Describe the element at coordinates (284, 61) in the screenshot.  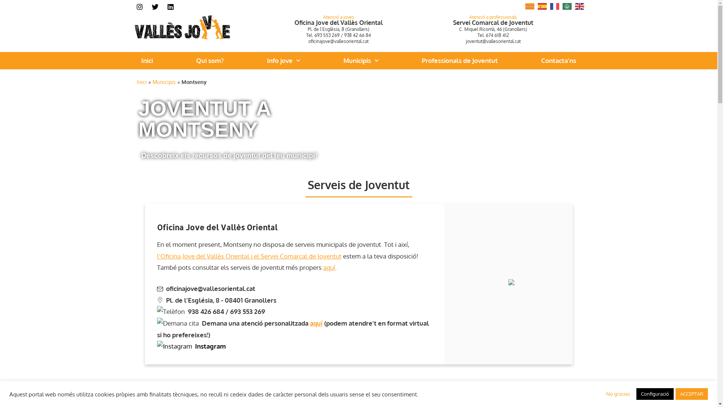
I see `Info jove` at that location.